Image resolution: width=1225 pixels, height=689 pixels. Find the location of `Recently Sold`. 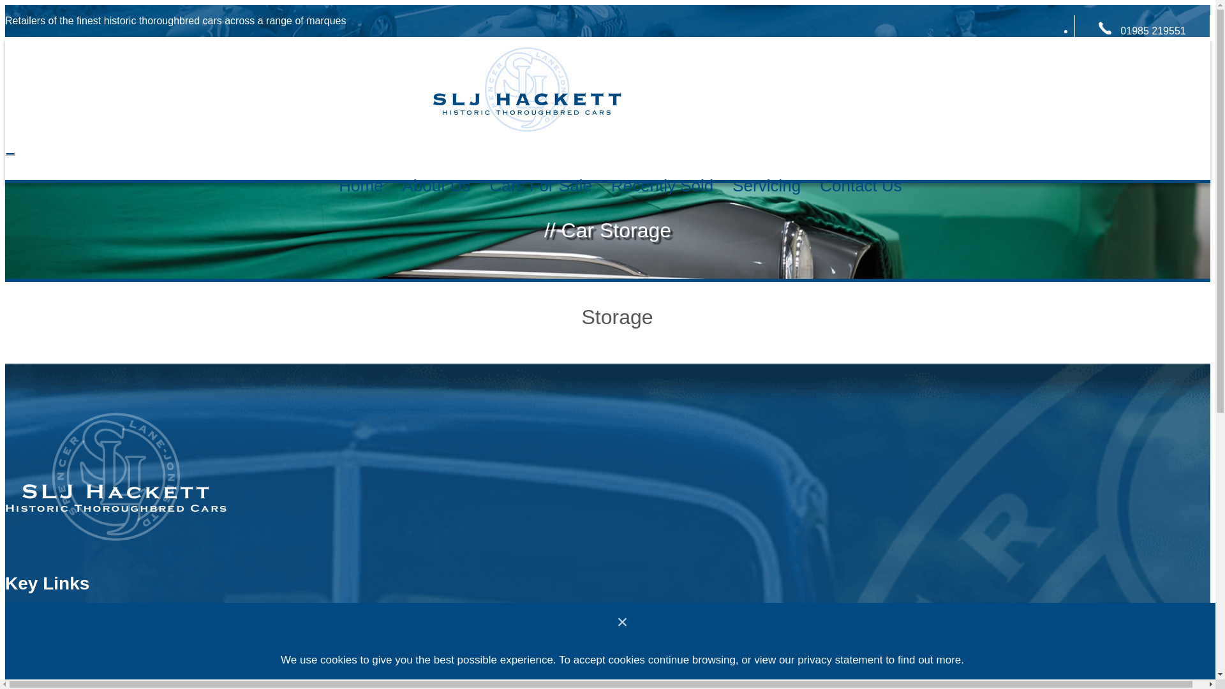

Recently Sold is located at coordinates (662, 185).